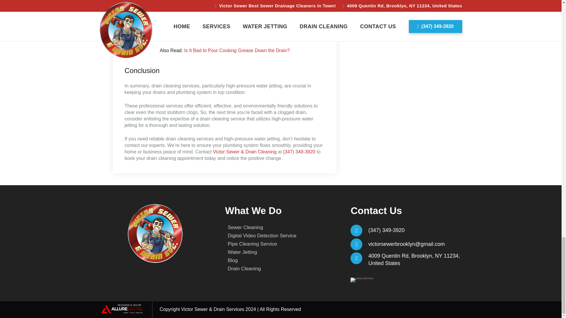  I want to click on Pipe Cleaning Service, so click(252, 244).